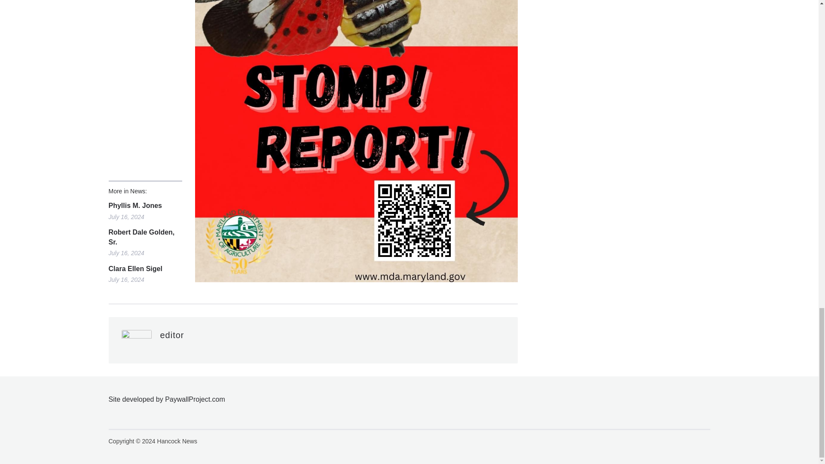  Describe the element at coordinates (172, 335) in the screenshot. I see `Posts by editor` at that location.